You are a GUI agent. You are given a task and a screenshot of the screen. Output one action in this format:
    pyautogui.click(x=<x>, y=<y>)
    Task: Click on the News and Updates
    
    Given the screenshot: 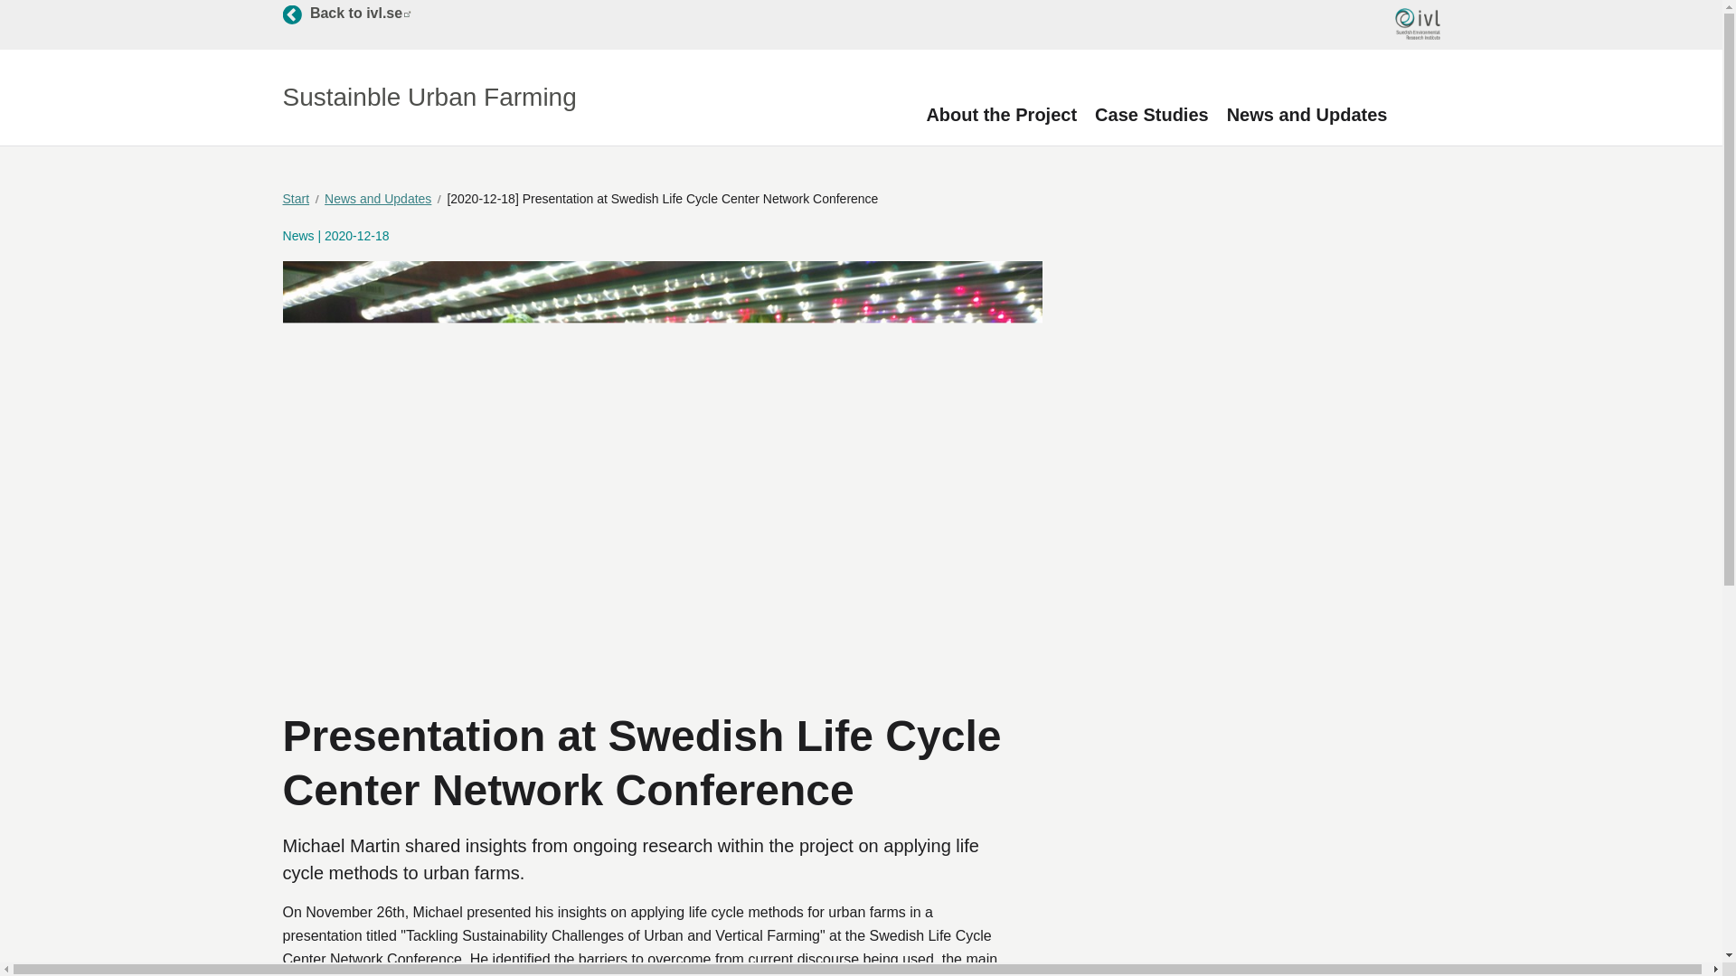 What is the action you would take?
    pyautogui.click(x=346, y=14)
    